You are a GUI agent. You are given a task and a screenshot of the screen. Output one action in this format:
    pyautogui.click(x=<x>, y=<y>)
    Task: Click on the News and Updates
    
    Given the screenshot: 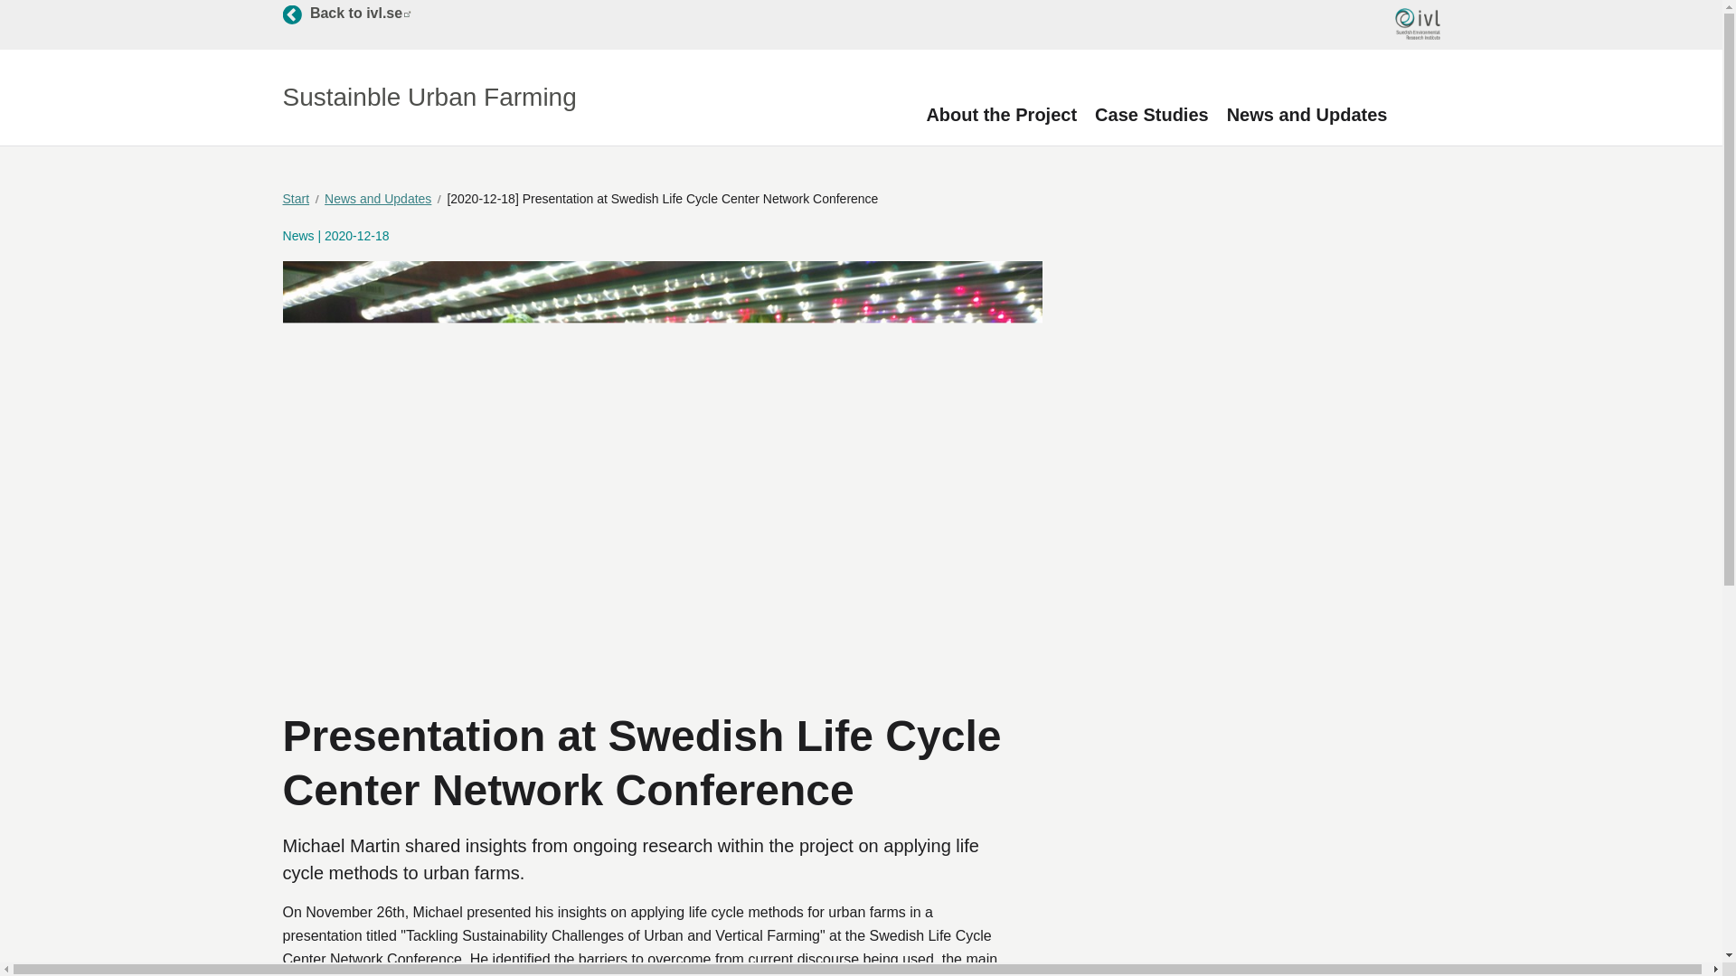 What is the action you would take?
    pyautogui.click(x=346, y=14)
    